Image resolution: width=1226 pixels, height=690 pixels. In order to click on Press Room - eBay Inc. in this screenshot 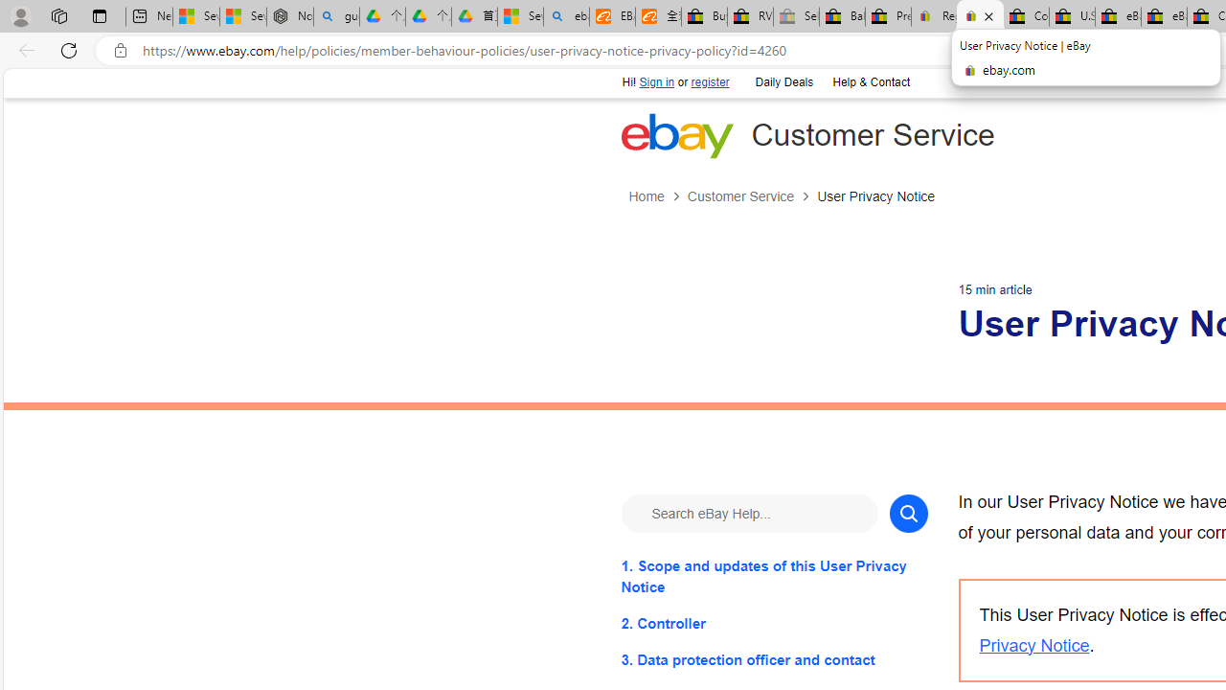, I will do `click(888, 17)`.